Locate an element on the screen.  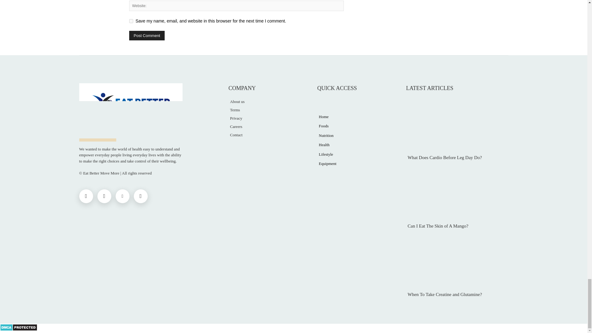
Post Comment is located at coordinates (147, 35).